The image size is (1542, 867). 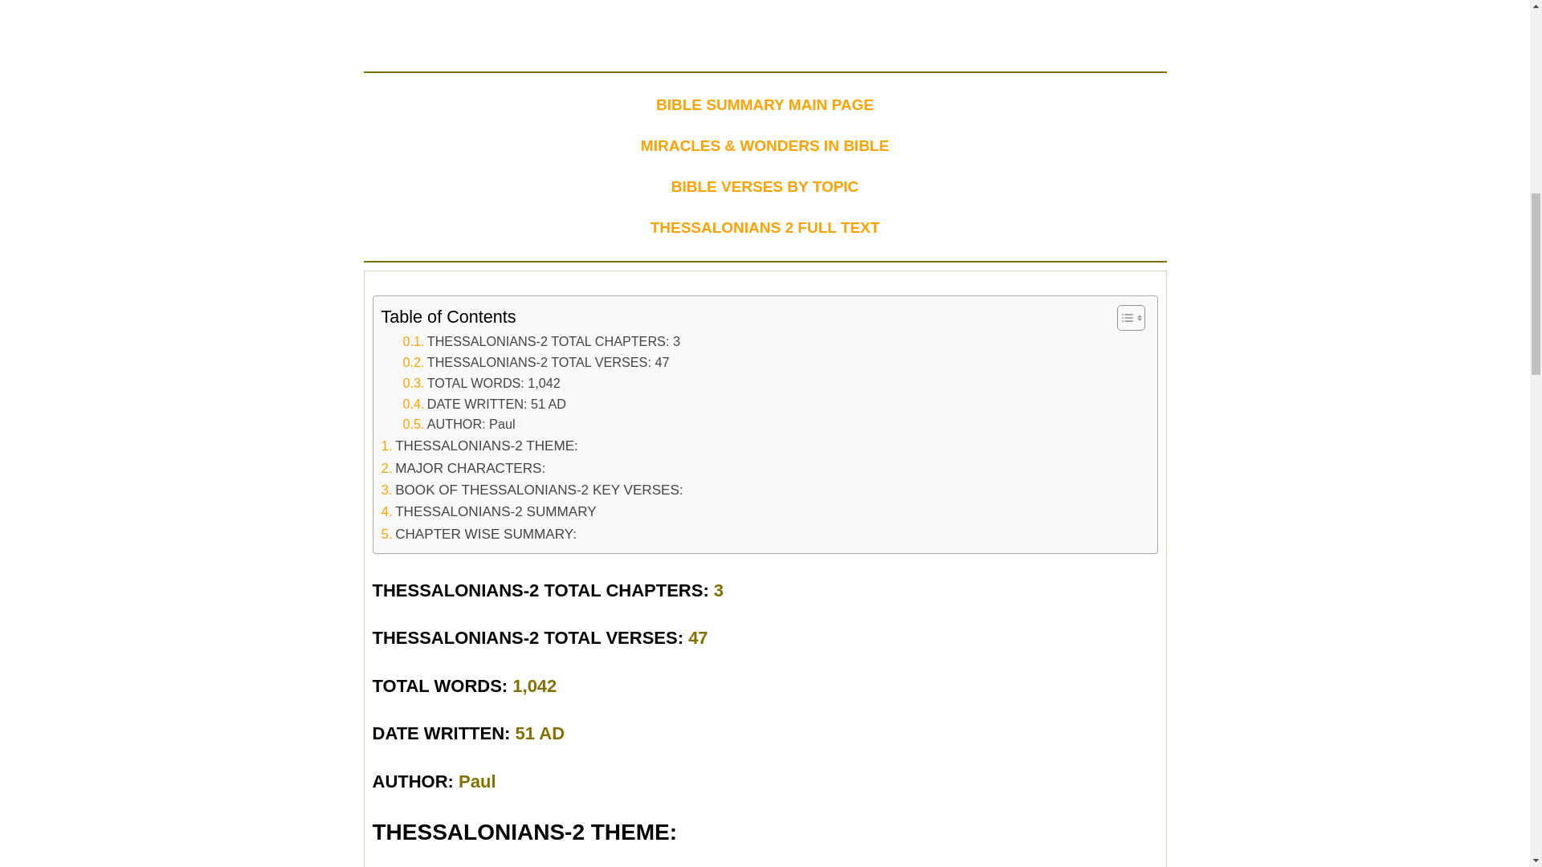 What do you see at coordinates (478, 535) in the screenshot?
I see `CHAPTER WISE SUMMARY:` at bounding box center [478, 535].